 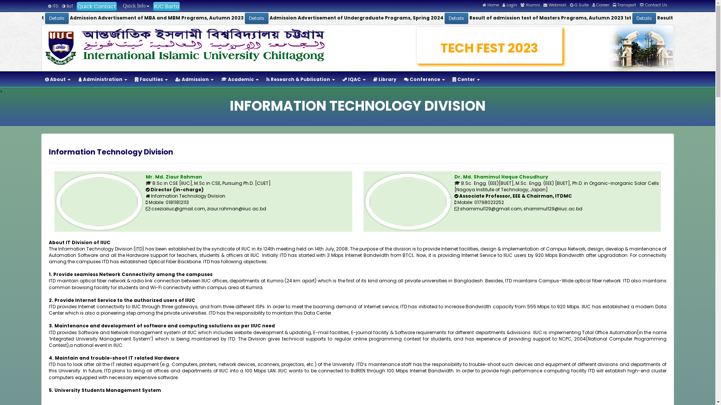 What do you see at coordinates (68, 6) in the screenshot?
I see `BoT` at bounding box center [68, 6].